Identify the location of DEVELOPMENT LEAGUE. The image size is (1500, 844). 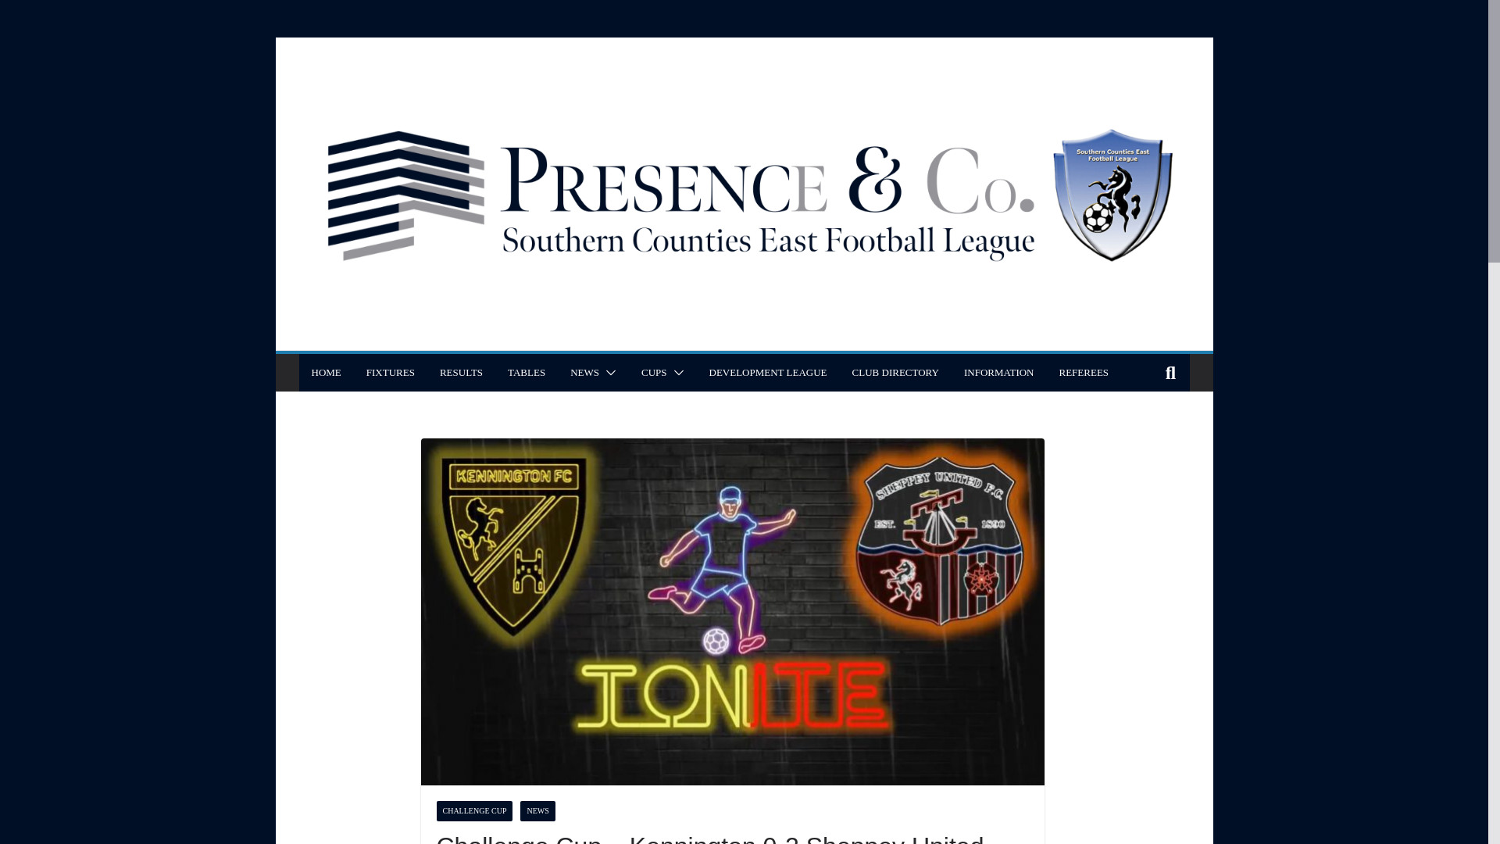
(769, 373).